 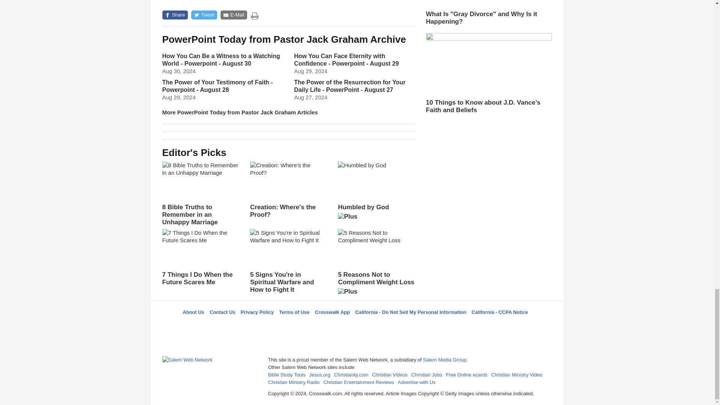 What do you see at coordinates (200, 193) in the screenshot?
I see `8 Bible Truths to Remember in an Unhappy Marriage` at bounding box center [200, 193].